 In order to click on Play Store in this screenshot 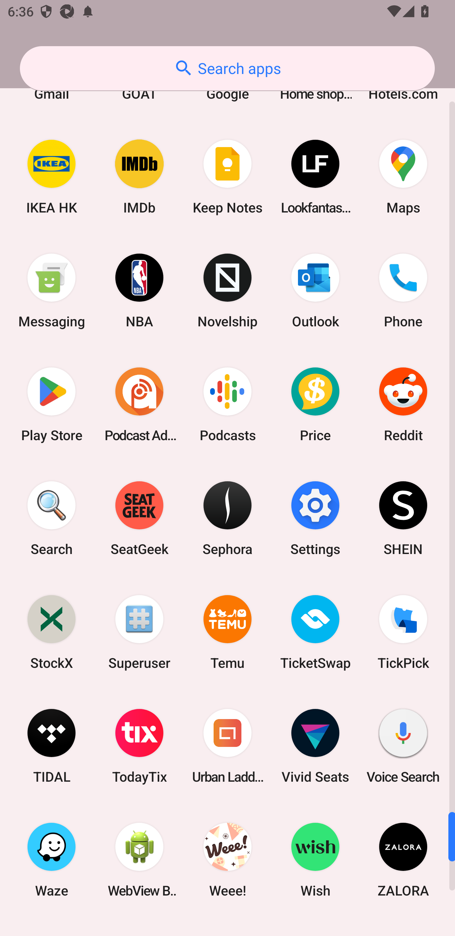, I will do `click(52, 404)`.